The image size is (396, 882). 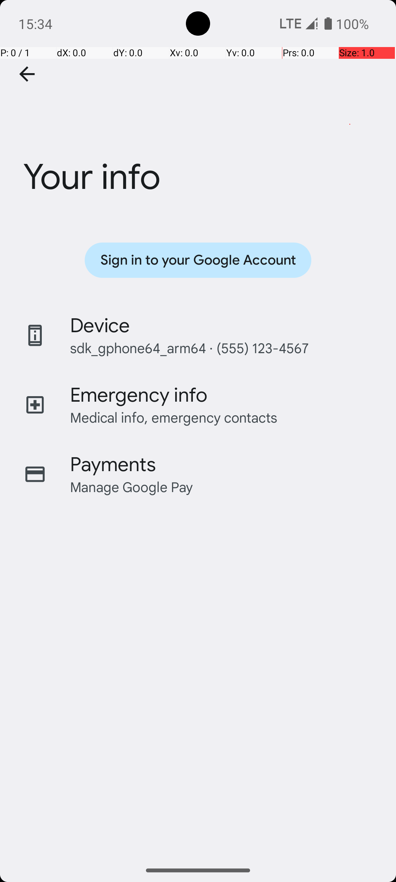 I want to click on Emergency info, so click(x=139, y=395).